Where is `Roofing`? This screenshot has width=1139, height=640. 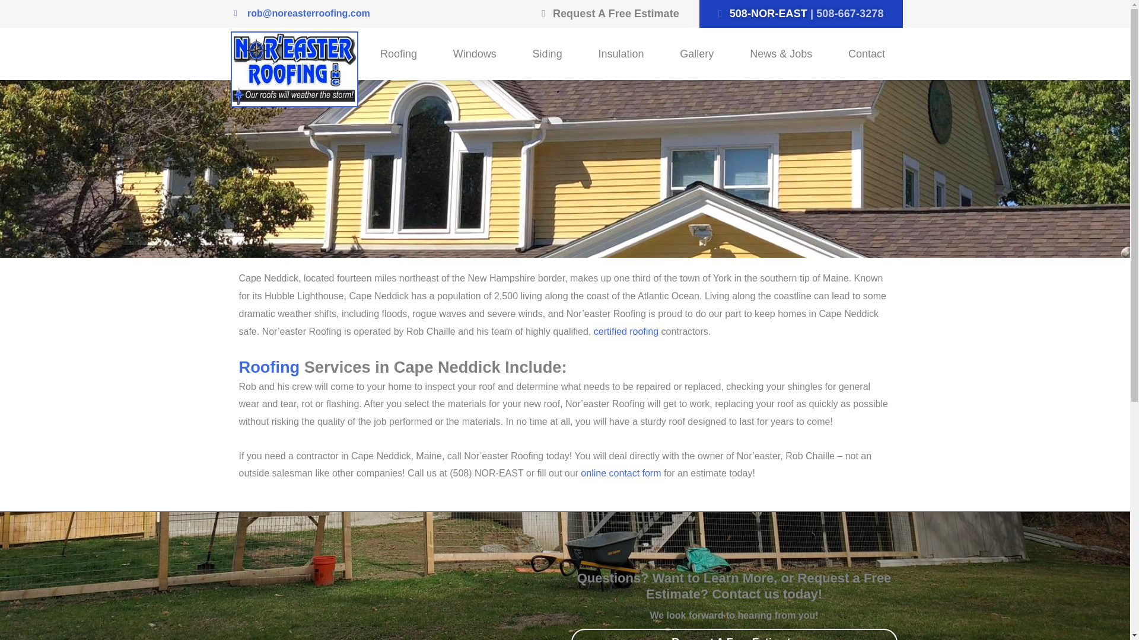
Roofing is located at coordinates (399, 54).